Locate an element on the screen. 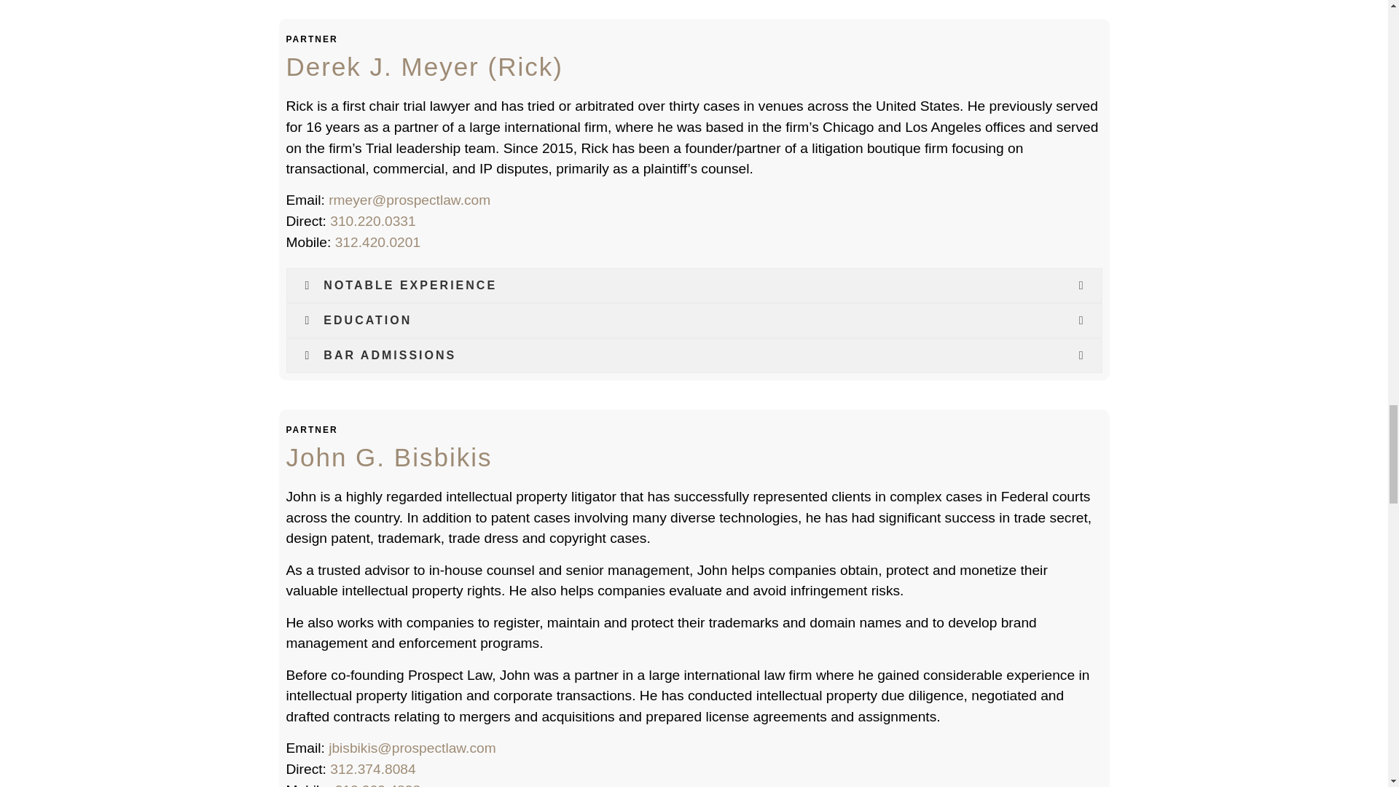 This screenshot has width=1399, height=787. 312.374.8084 is located at coordinates (373, 769).